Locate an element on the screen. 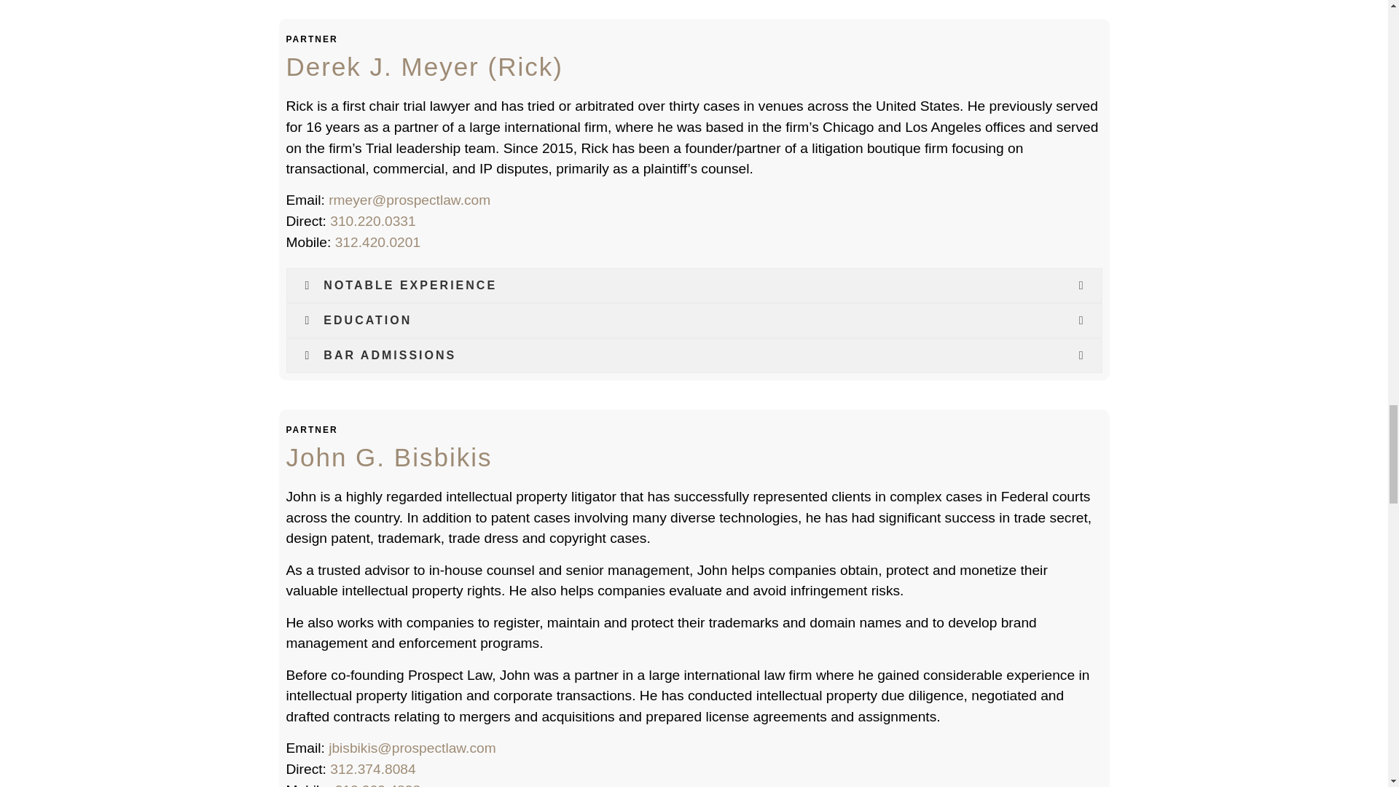 This screenshot has width=1399, height=787. 312.374.8084 is located at coordinates (373, 769).